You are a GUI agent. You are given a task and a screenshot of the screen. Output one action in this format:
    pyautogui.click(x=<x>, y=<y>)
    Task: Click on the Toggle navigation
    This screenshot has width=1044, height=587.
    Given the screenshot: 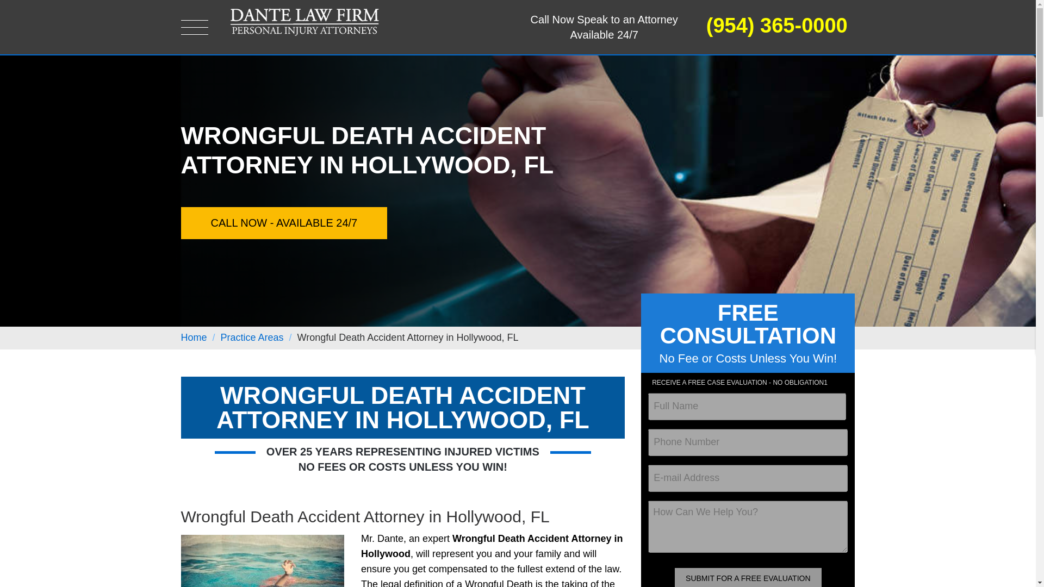 What is the action you would take?
    pyautogui.click(x=194, y=27)
    